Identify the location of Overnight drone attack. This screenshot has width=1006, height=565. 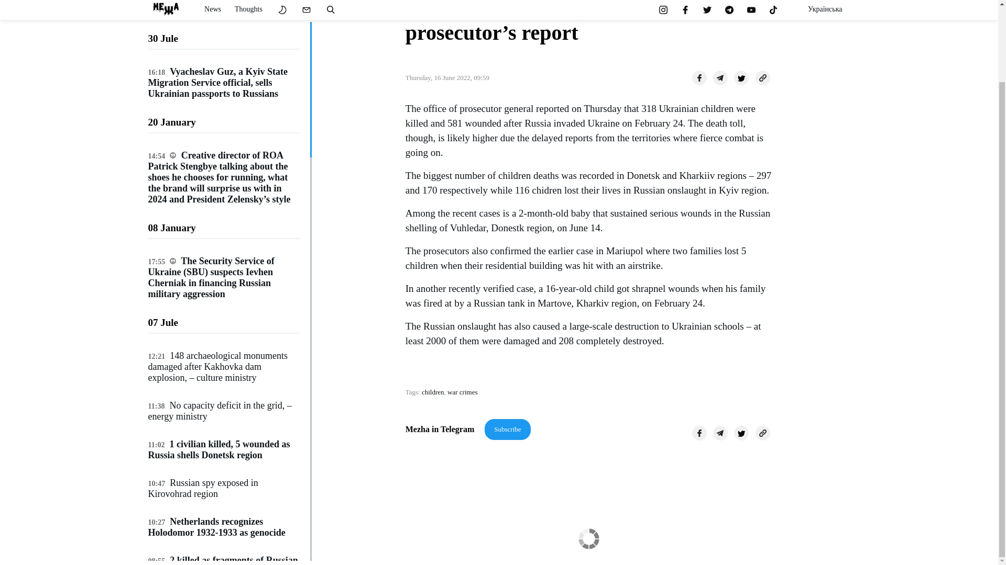
(213, 511).